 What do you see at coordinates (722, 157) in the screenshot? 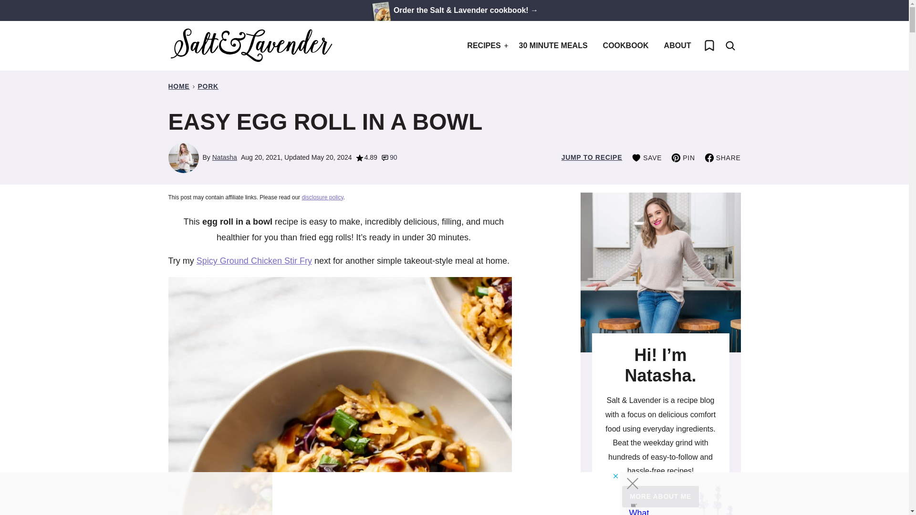
I see `SHARE` at bounding box center [722, 157].